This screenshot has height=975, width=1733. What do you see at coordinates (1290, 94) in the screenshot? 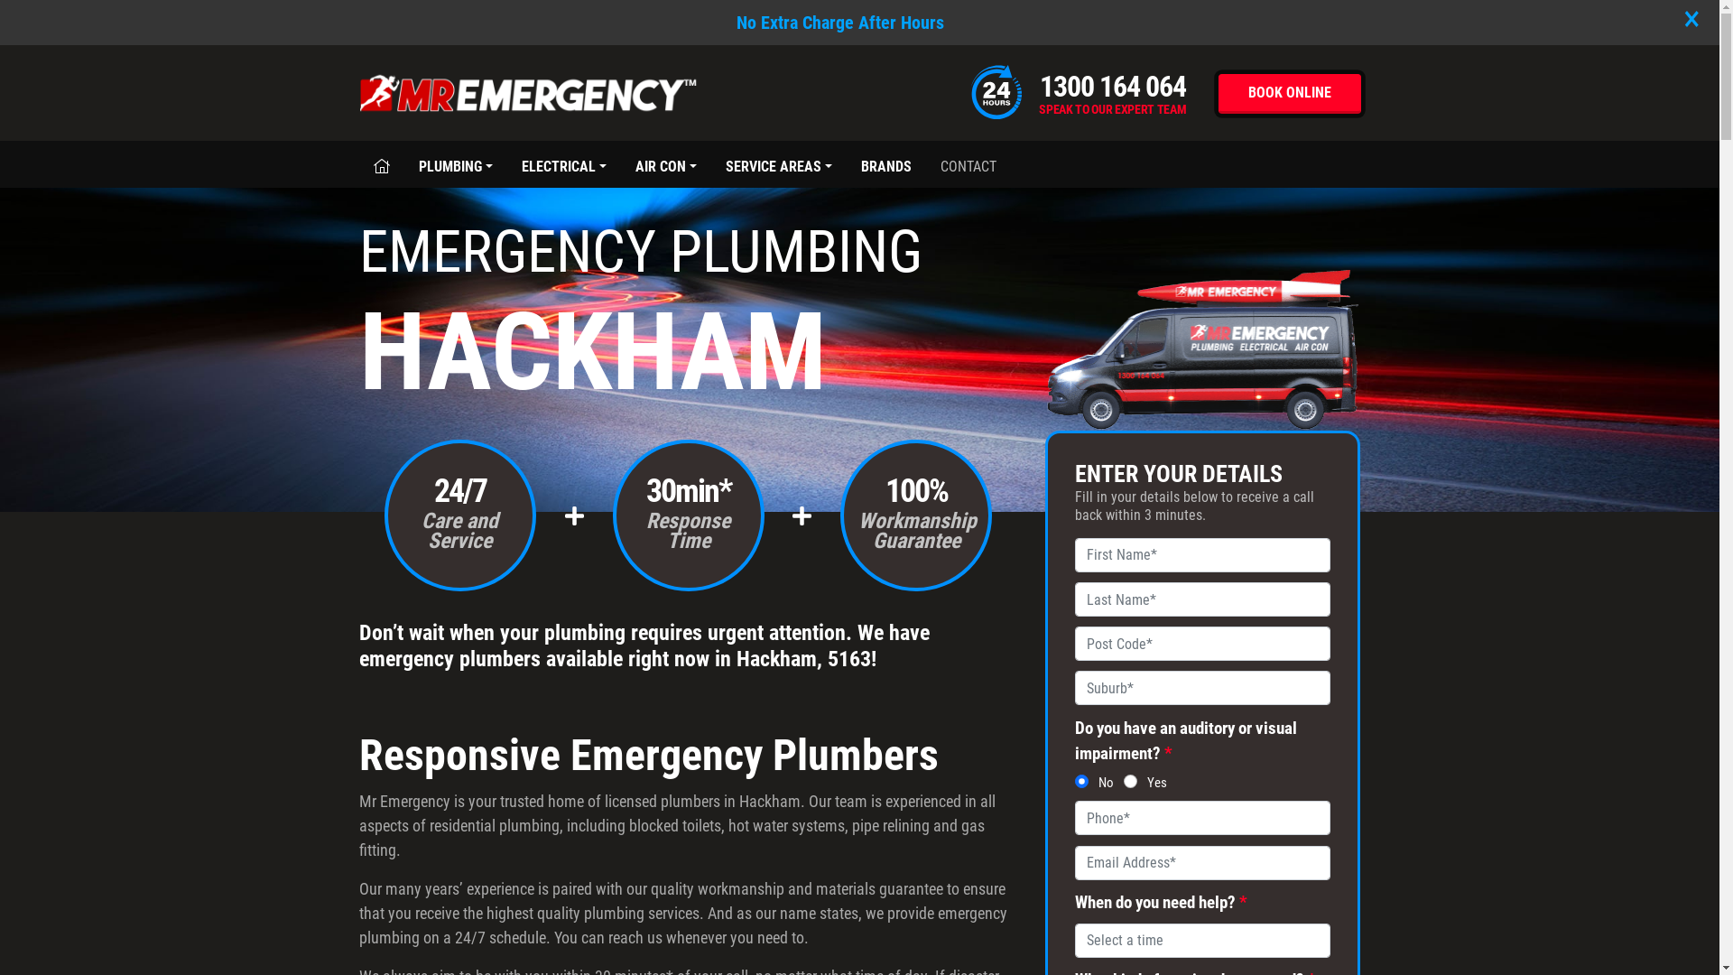
I see `BOOK ONLINE` at bounding box center [1290, 94].